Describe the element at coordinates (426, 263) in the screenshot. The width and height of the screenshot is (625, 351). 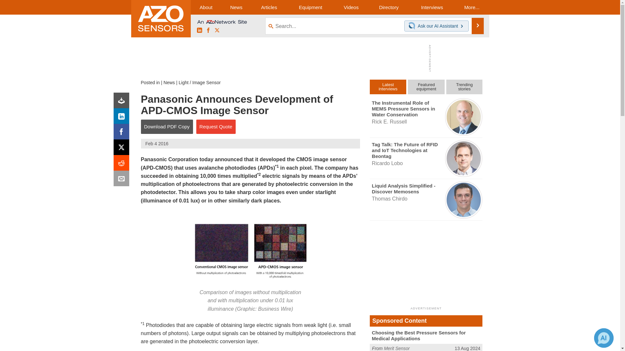
I see `3rd party ad content` at that location.